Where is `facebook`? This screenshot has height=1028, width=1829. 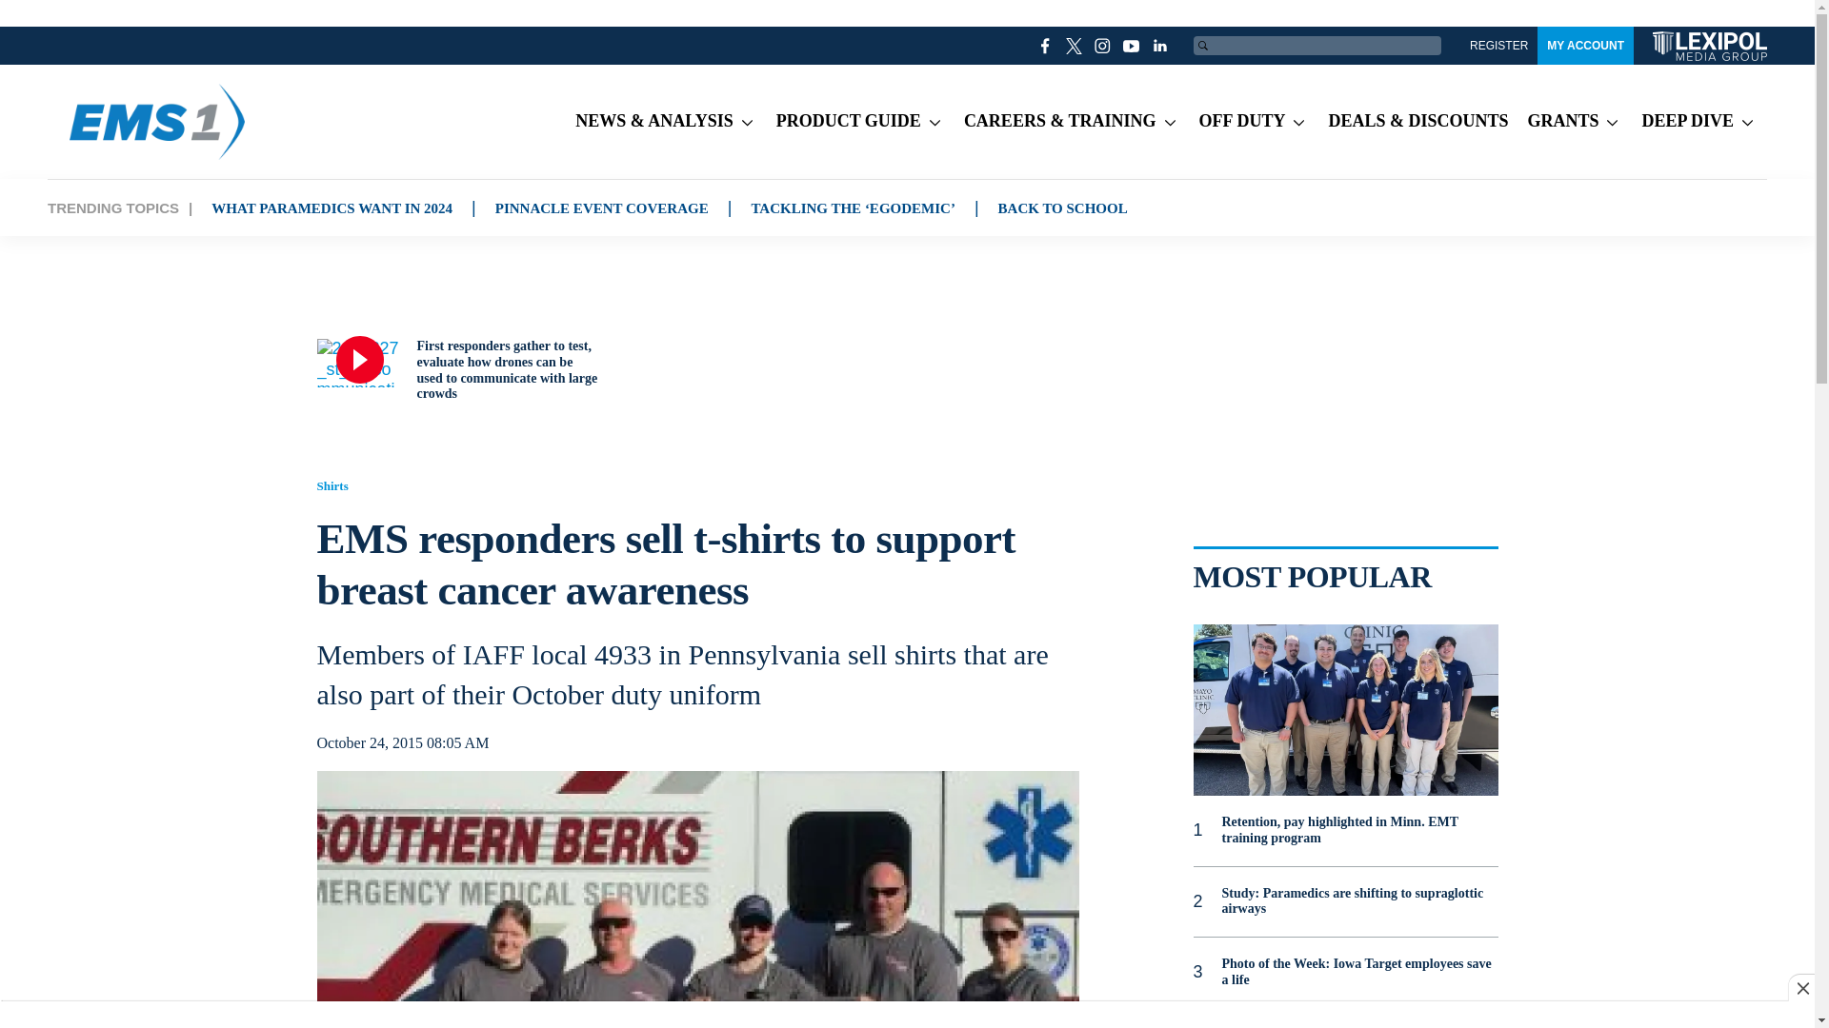
facebook is located at coordinates (1046, 46).